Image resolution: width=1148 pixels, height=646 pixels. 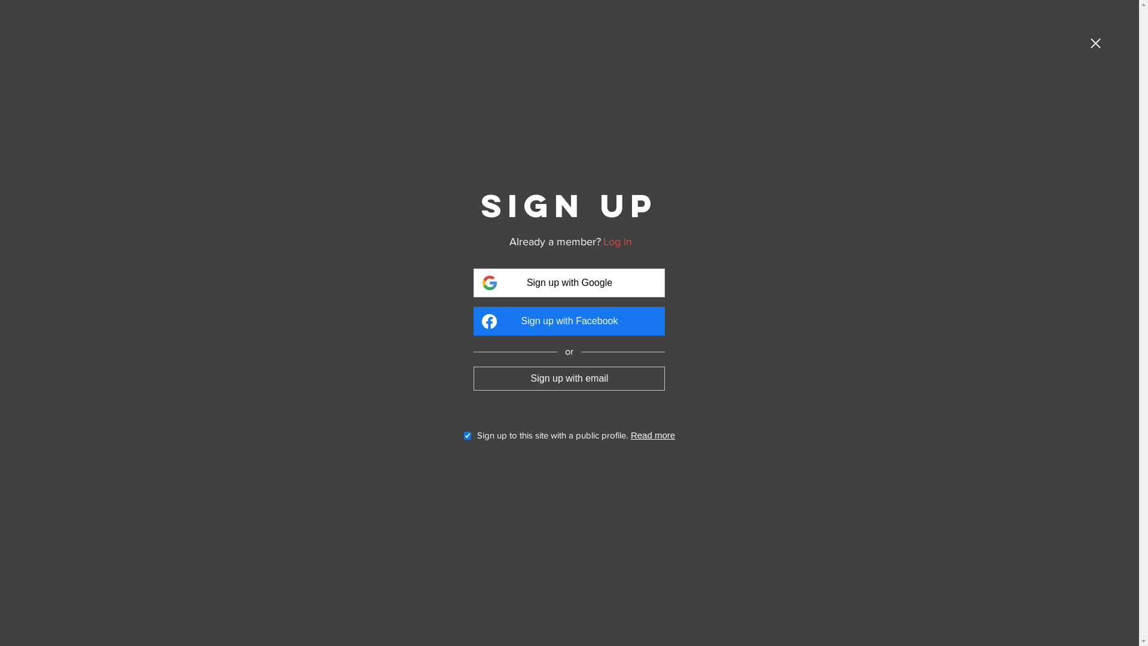 I want to click on Sign up with Facebook, so click(x=569, y=321).